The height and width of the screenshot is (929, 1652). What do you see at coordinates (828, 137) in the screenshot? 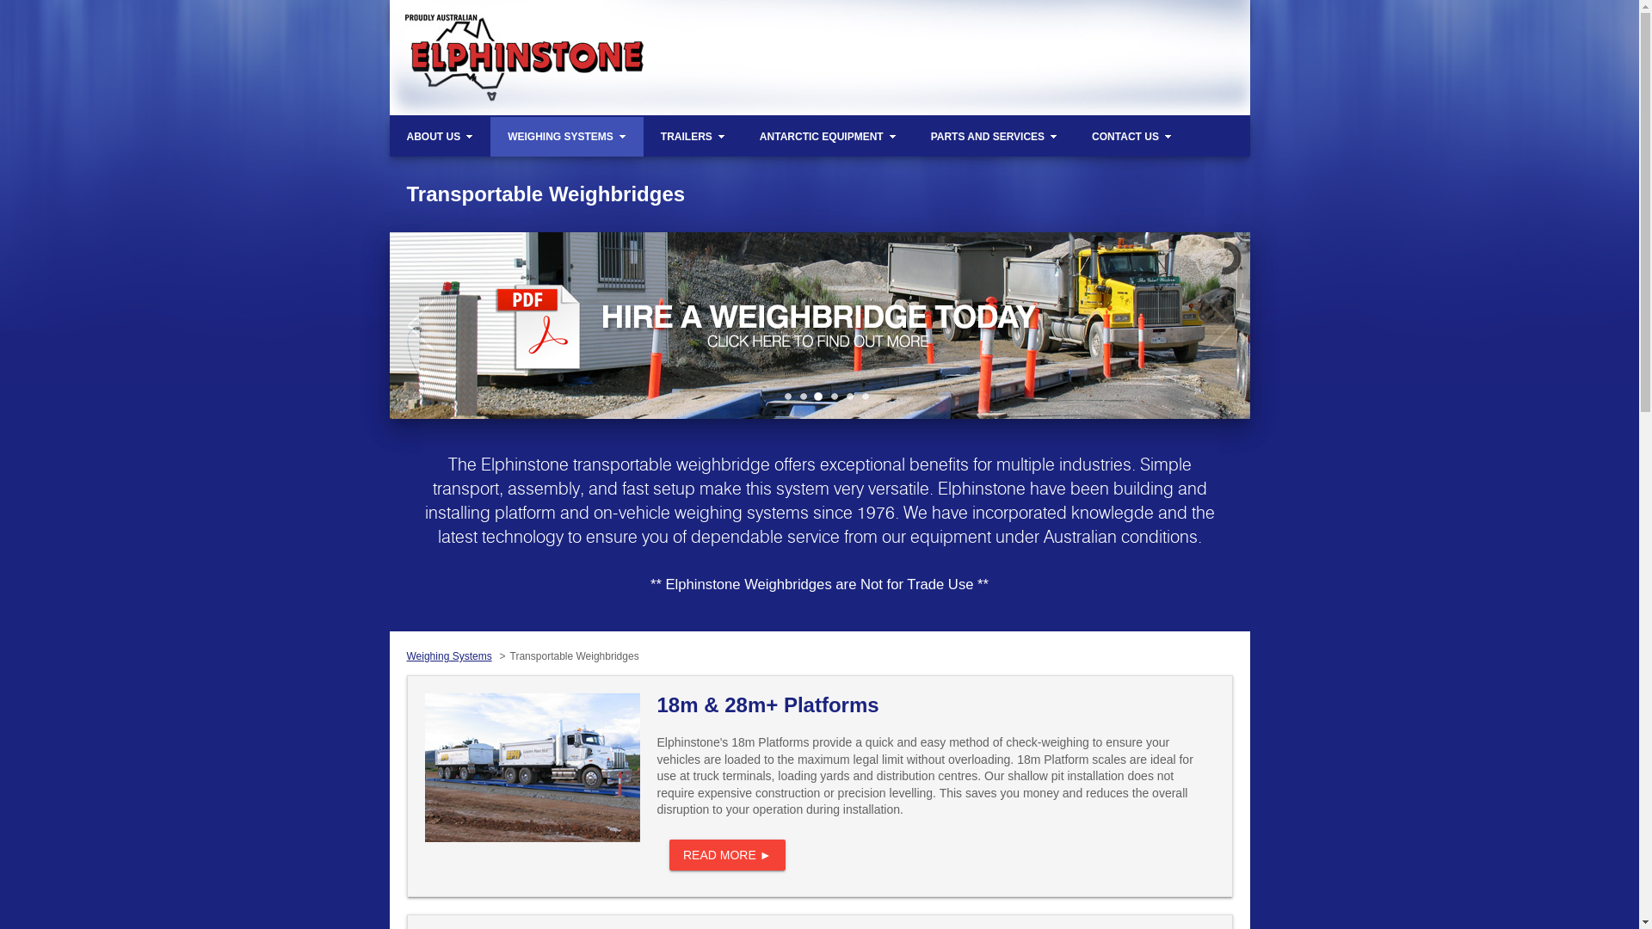
I see `ANTARCTIC EQUIPMENT` at bounding box center [828, 137].